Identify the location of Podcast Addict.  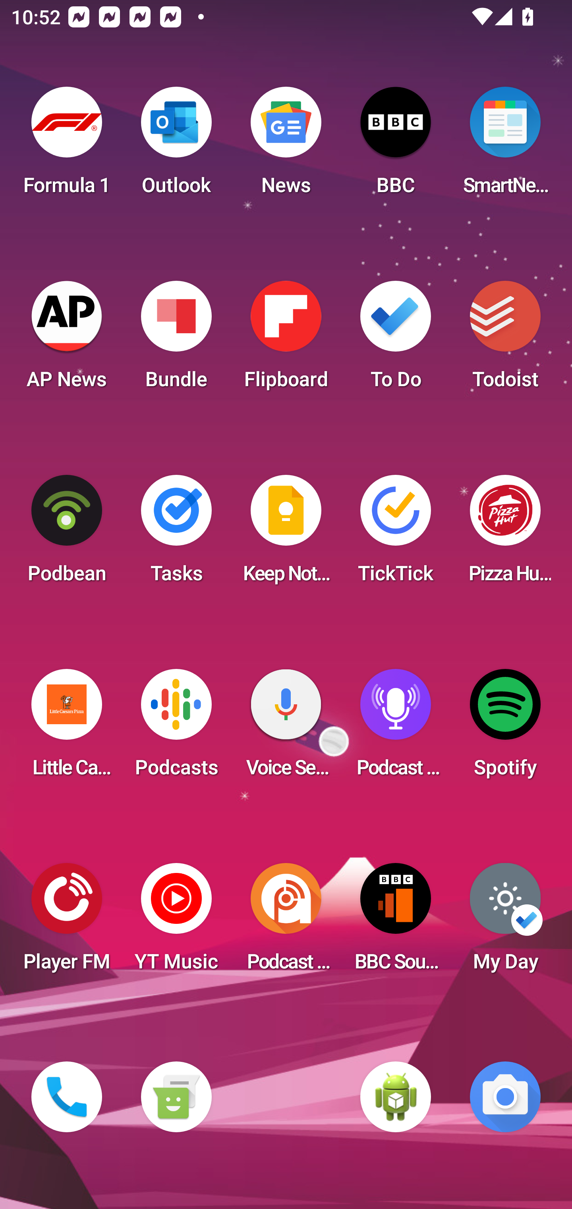
(286, 922).